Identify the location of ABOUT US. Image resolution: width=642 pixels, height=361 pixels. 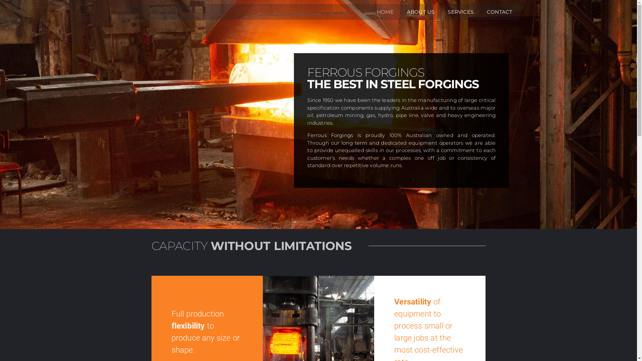
(421, 12).